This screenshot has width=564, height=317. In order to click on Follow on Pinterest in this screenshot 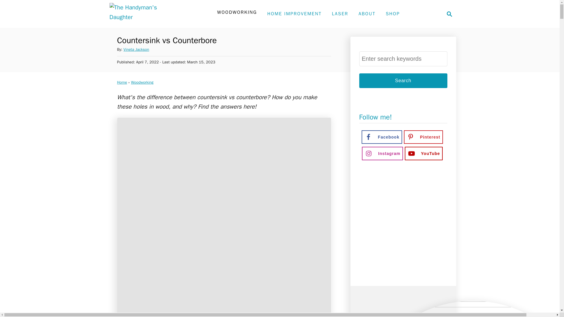, I will do `click(423, 137)`.